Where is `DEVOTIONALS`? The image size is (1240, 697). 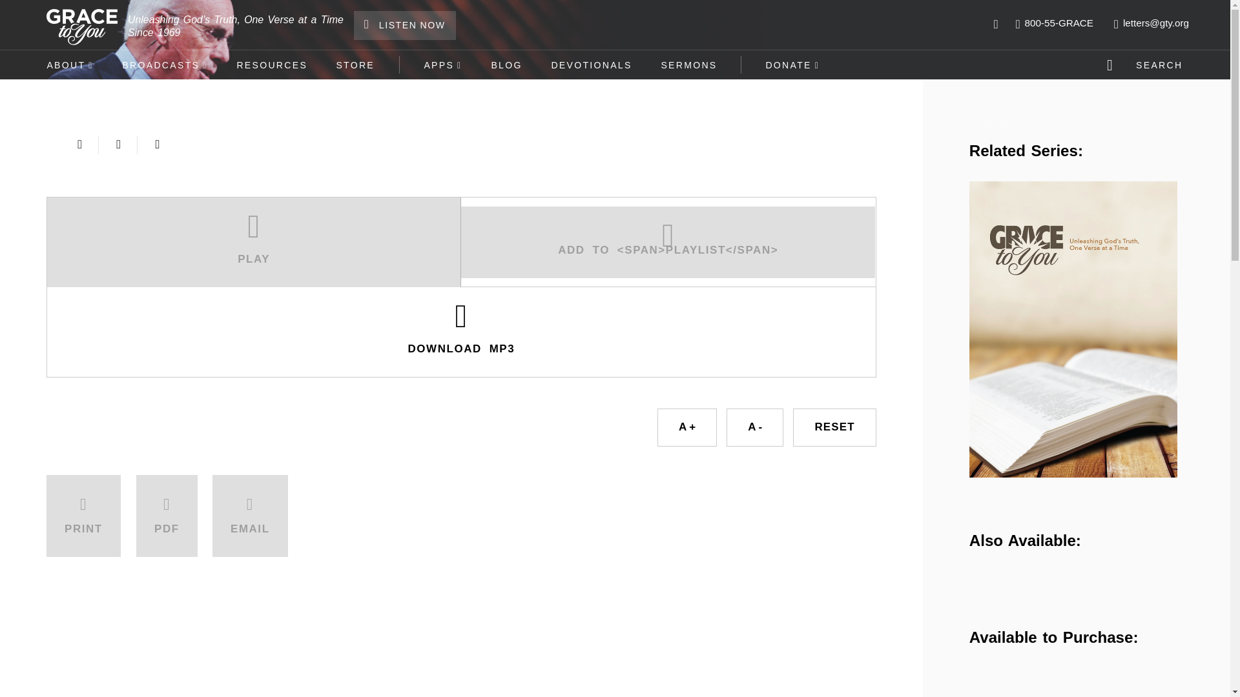 DEVOTIONALS is located at coordinates (592, 65).